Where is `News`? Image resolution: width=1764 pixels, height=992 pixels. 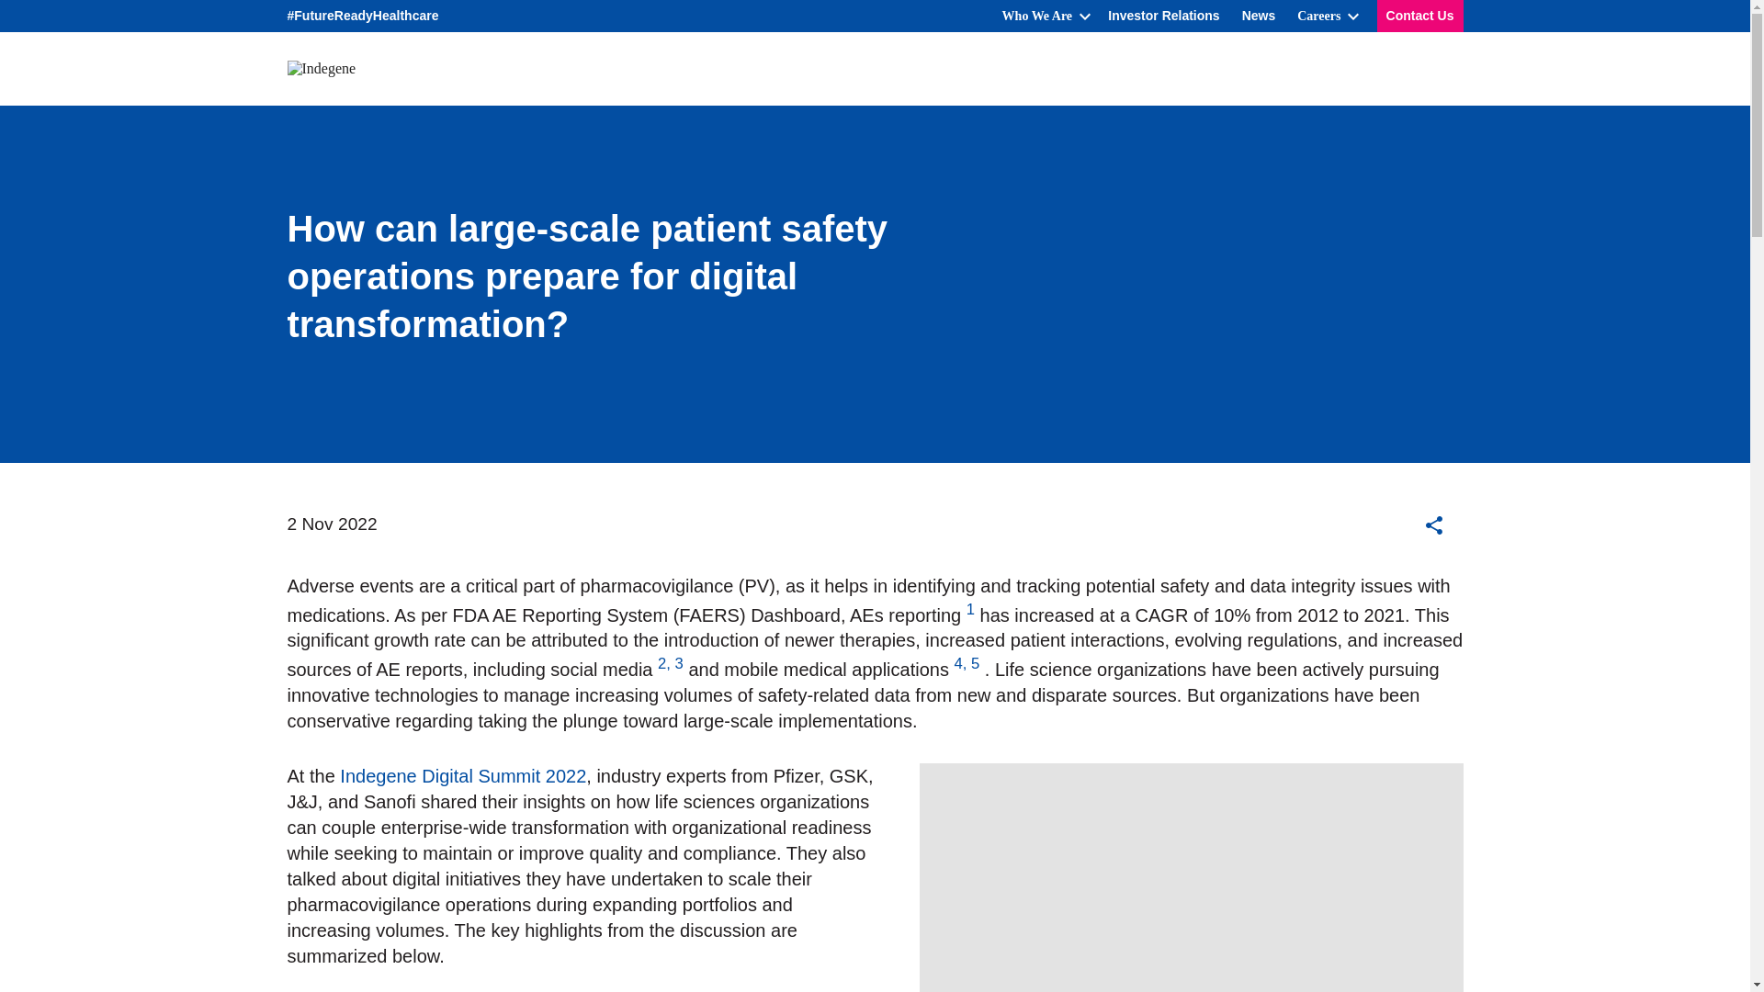 News is located at coordinates (1259, 16).